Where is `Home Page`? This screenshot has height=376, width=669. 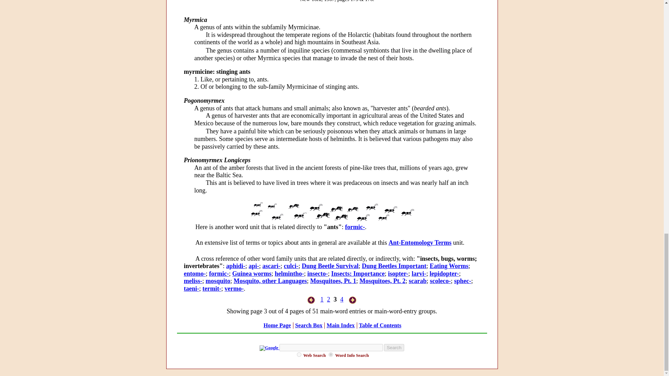
Home Page is located at coordinates (277, 325).